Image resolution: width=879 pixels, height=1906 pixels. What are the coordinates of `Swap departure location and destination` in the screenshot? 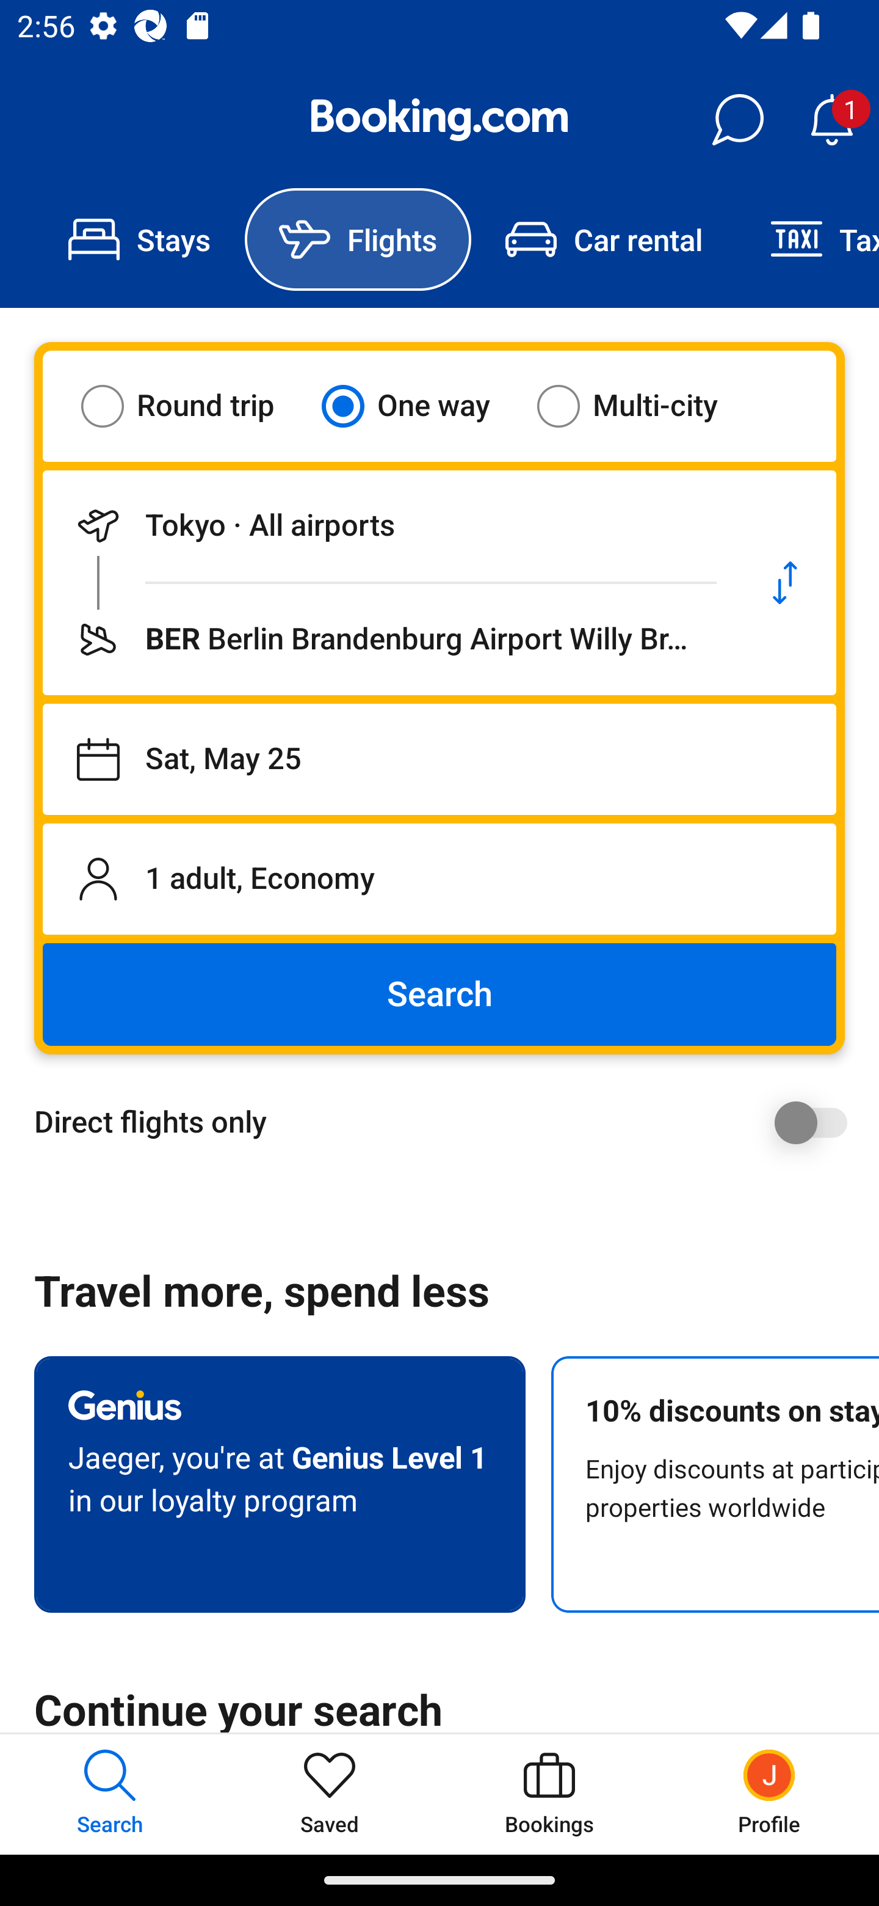 It's located at (785, 583).